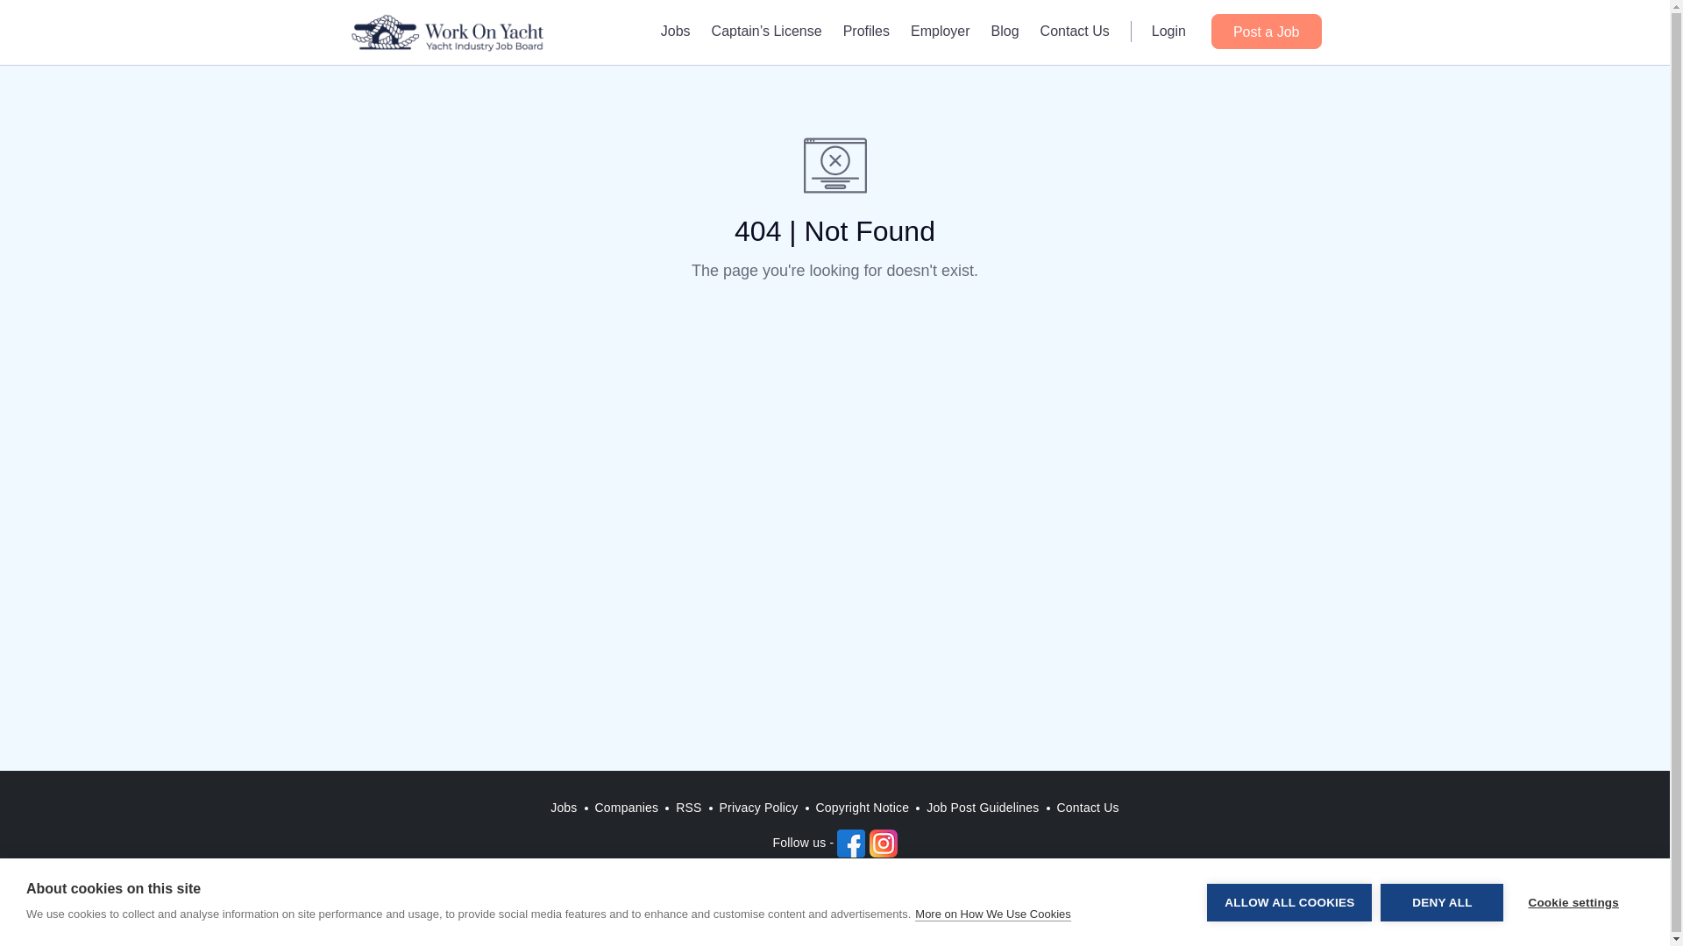 The width and height of the screenshot is (1683, 946). Describe the element at coordinates (1573, 902) in the screenshot. I see `Cookie settings` at that location.